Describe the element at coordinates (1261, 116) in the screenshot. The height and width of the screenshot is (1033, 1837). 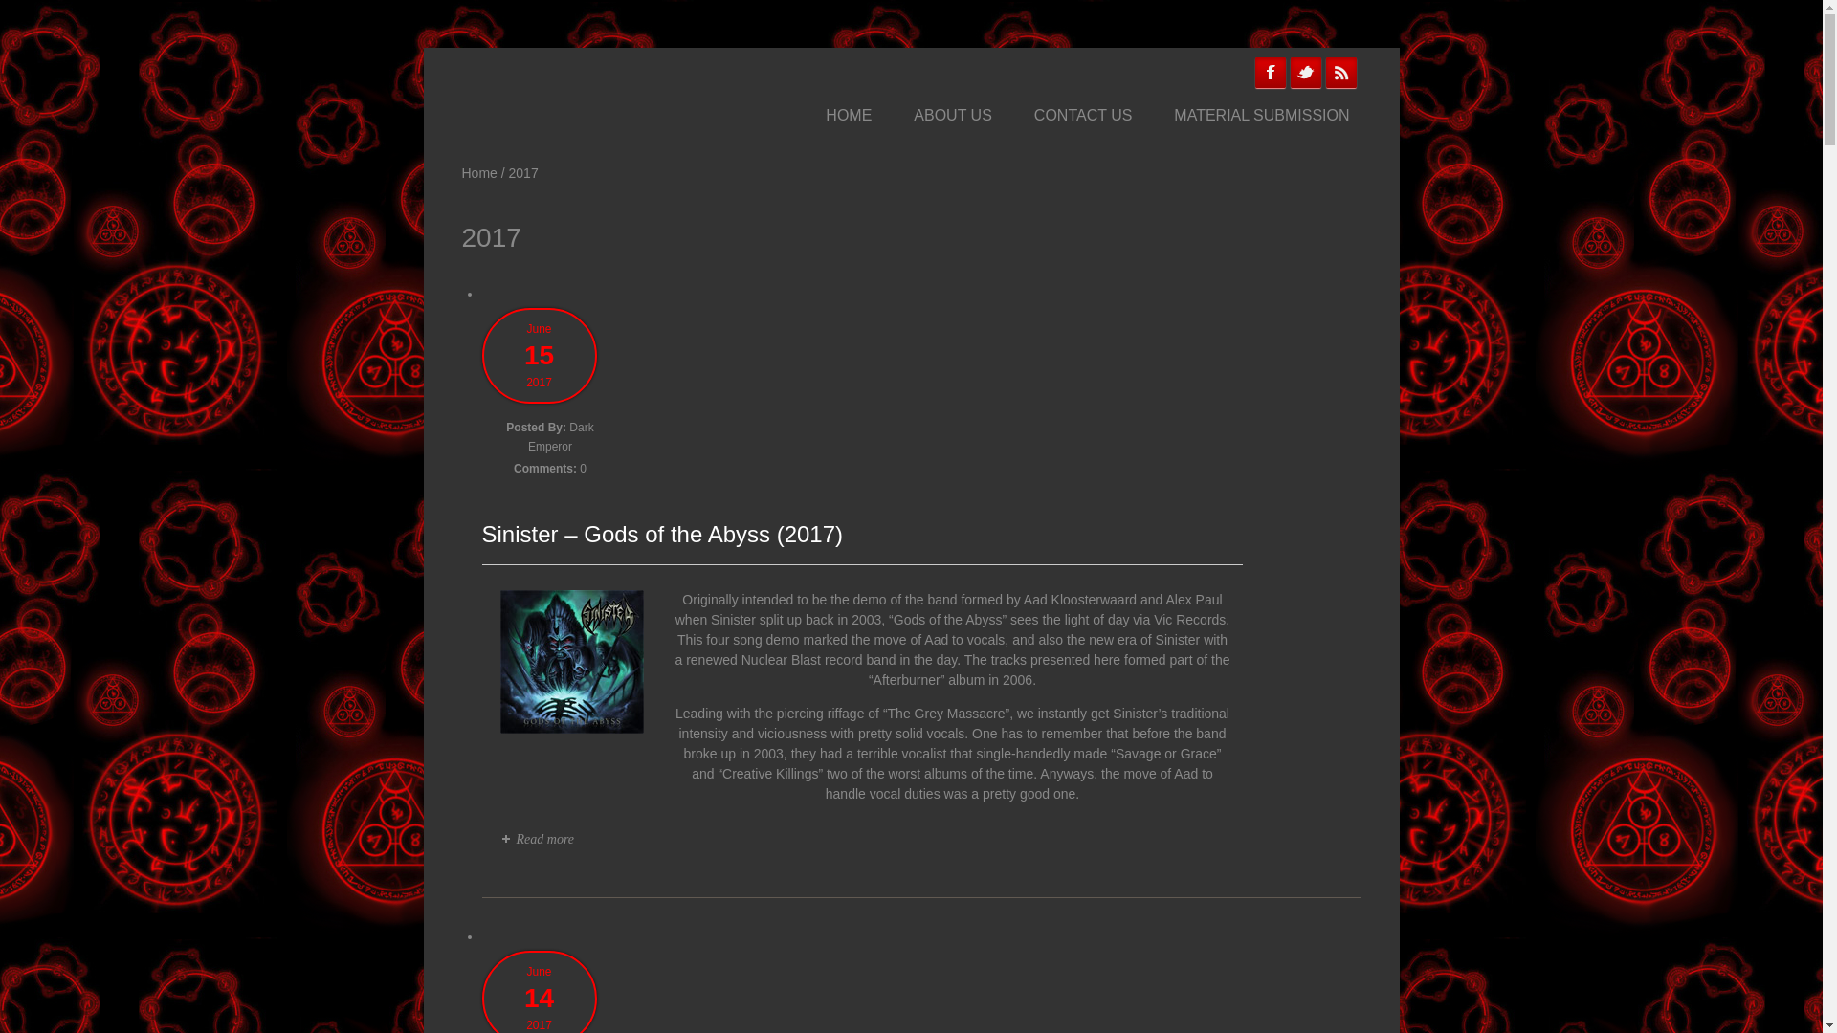
I see `MATERIAL SUBMISSION` at that location.